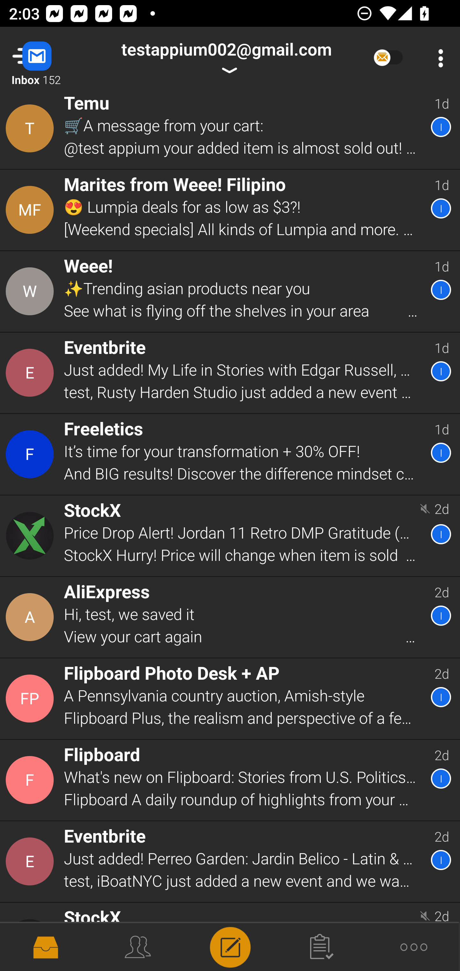  I want to click on Contact Details, so click(31, 454).